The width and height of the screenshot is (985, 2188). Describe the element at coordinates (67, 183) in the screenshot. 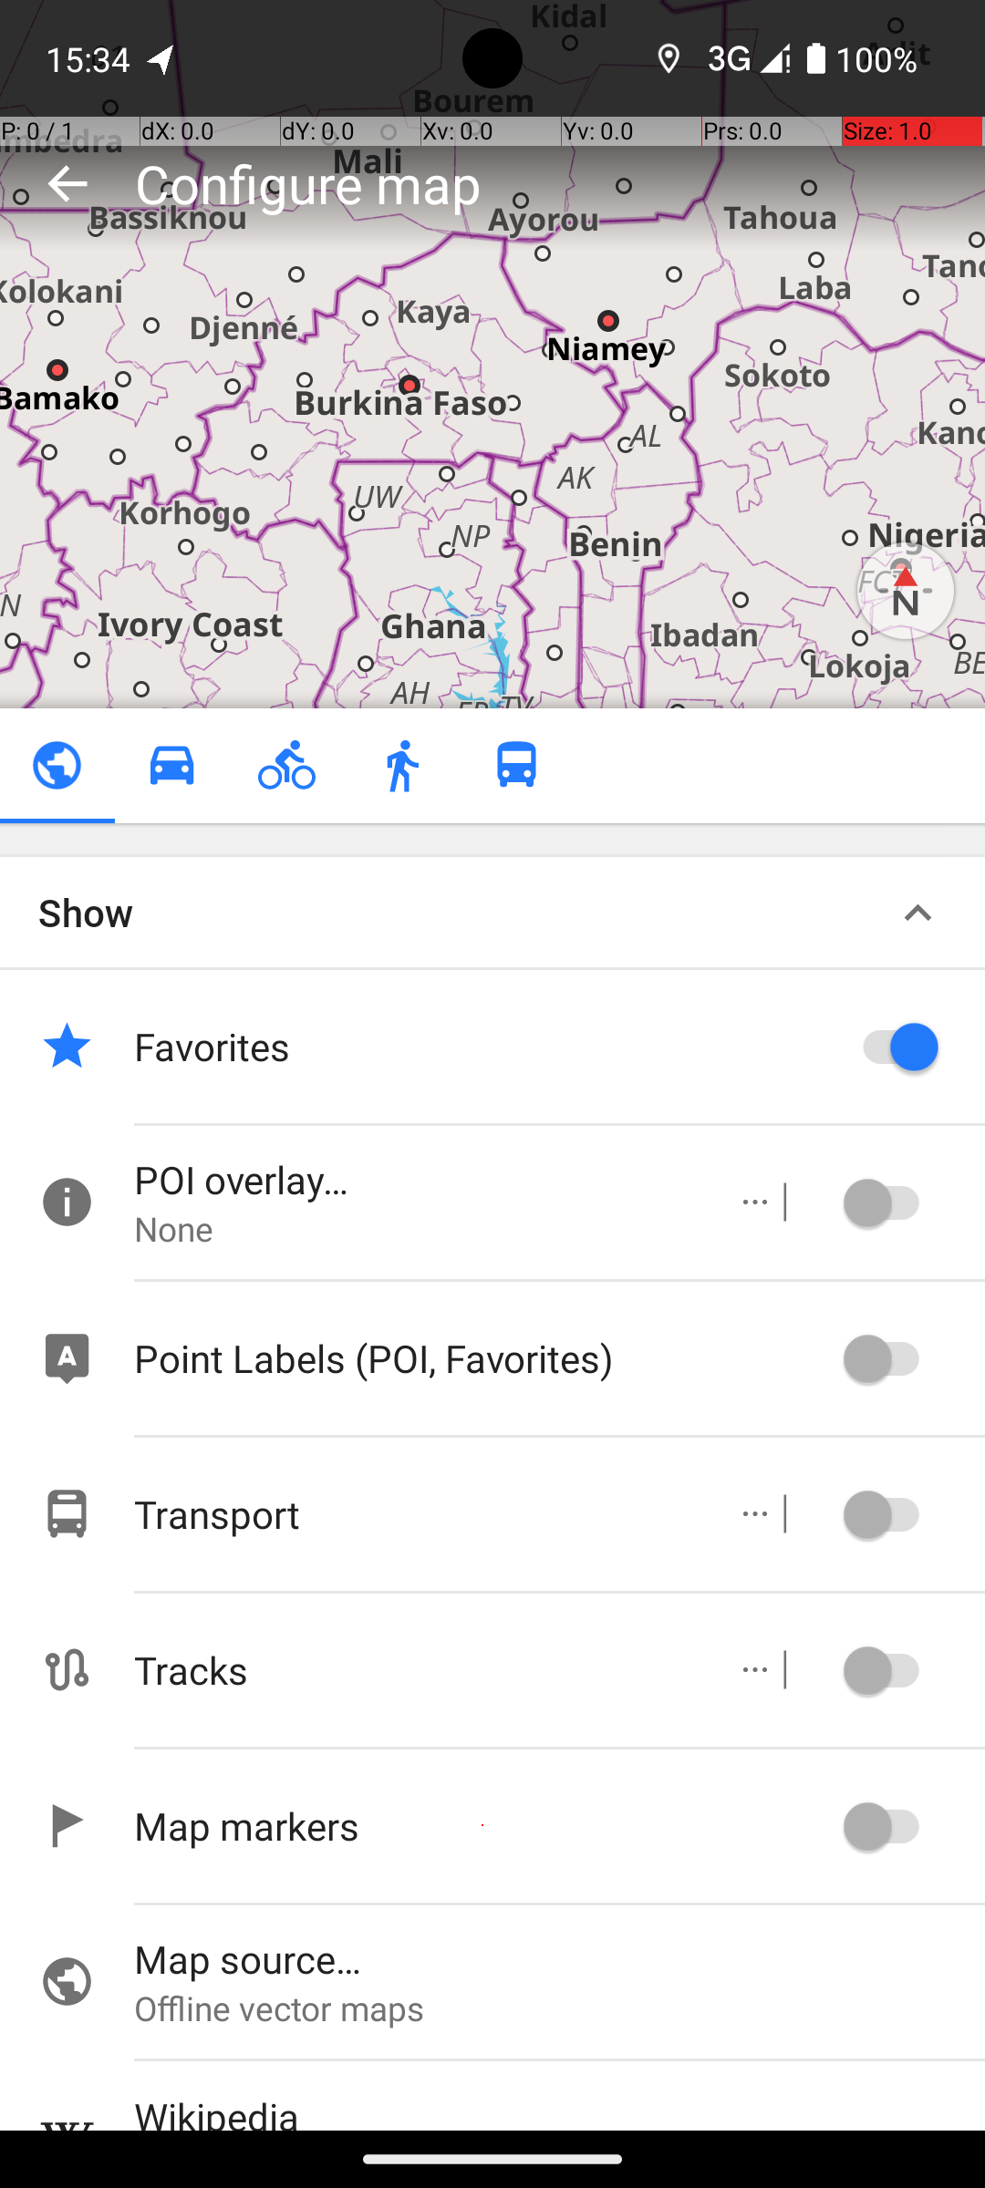

I see `Back to map` at that location.